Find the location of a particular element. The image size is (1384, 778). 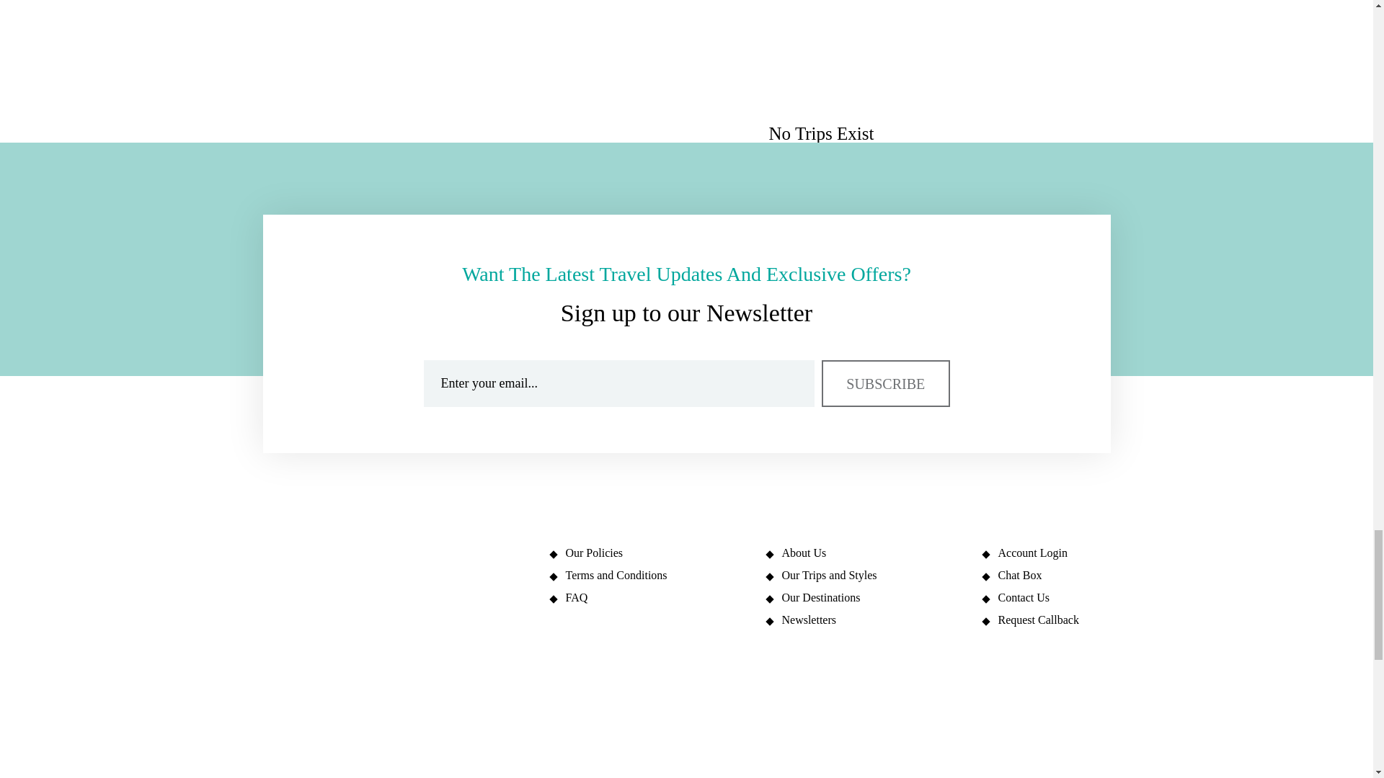

About Us is located at coordinates (866, 553).